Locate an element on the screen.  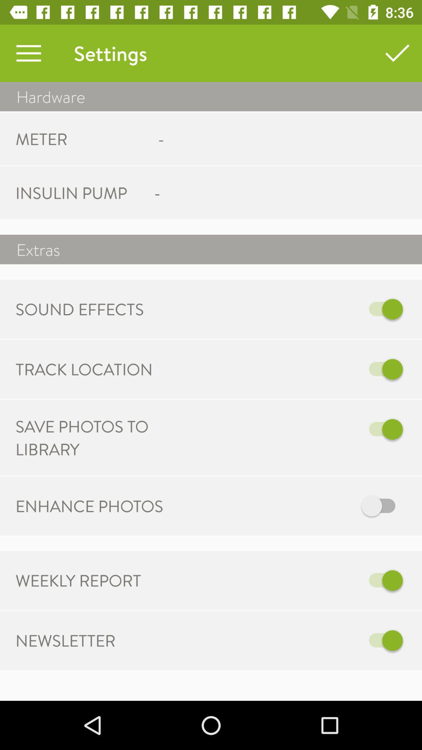
toggle save photos to library is located at coordinates (292, 429).